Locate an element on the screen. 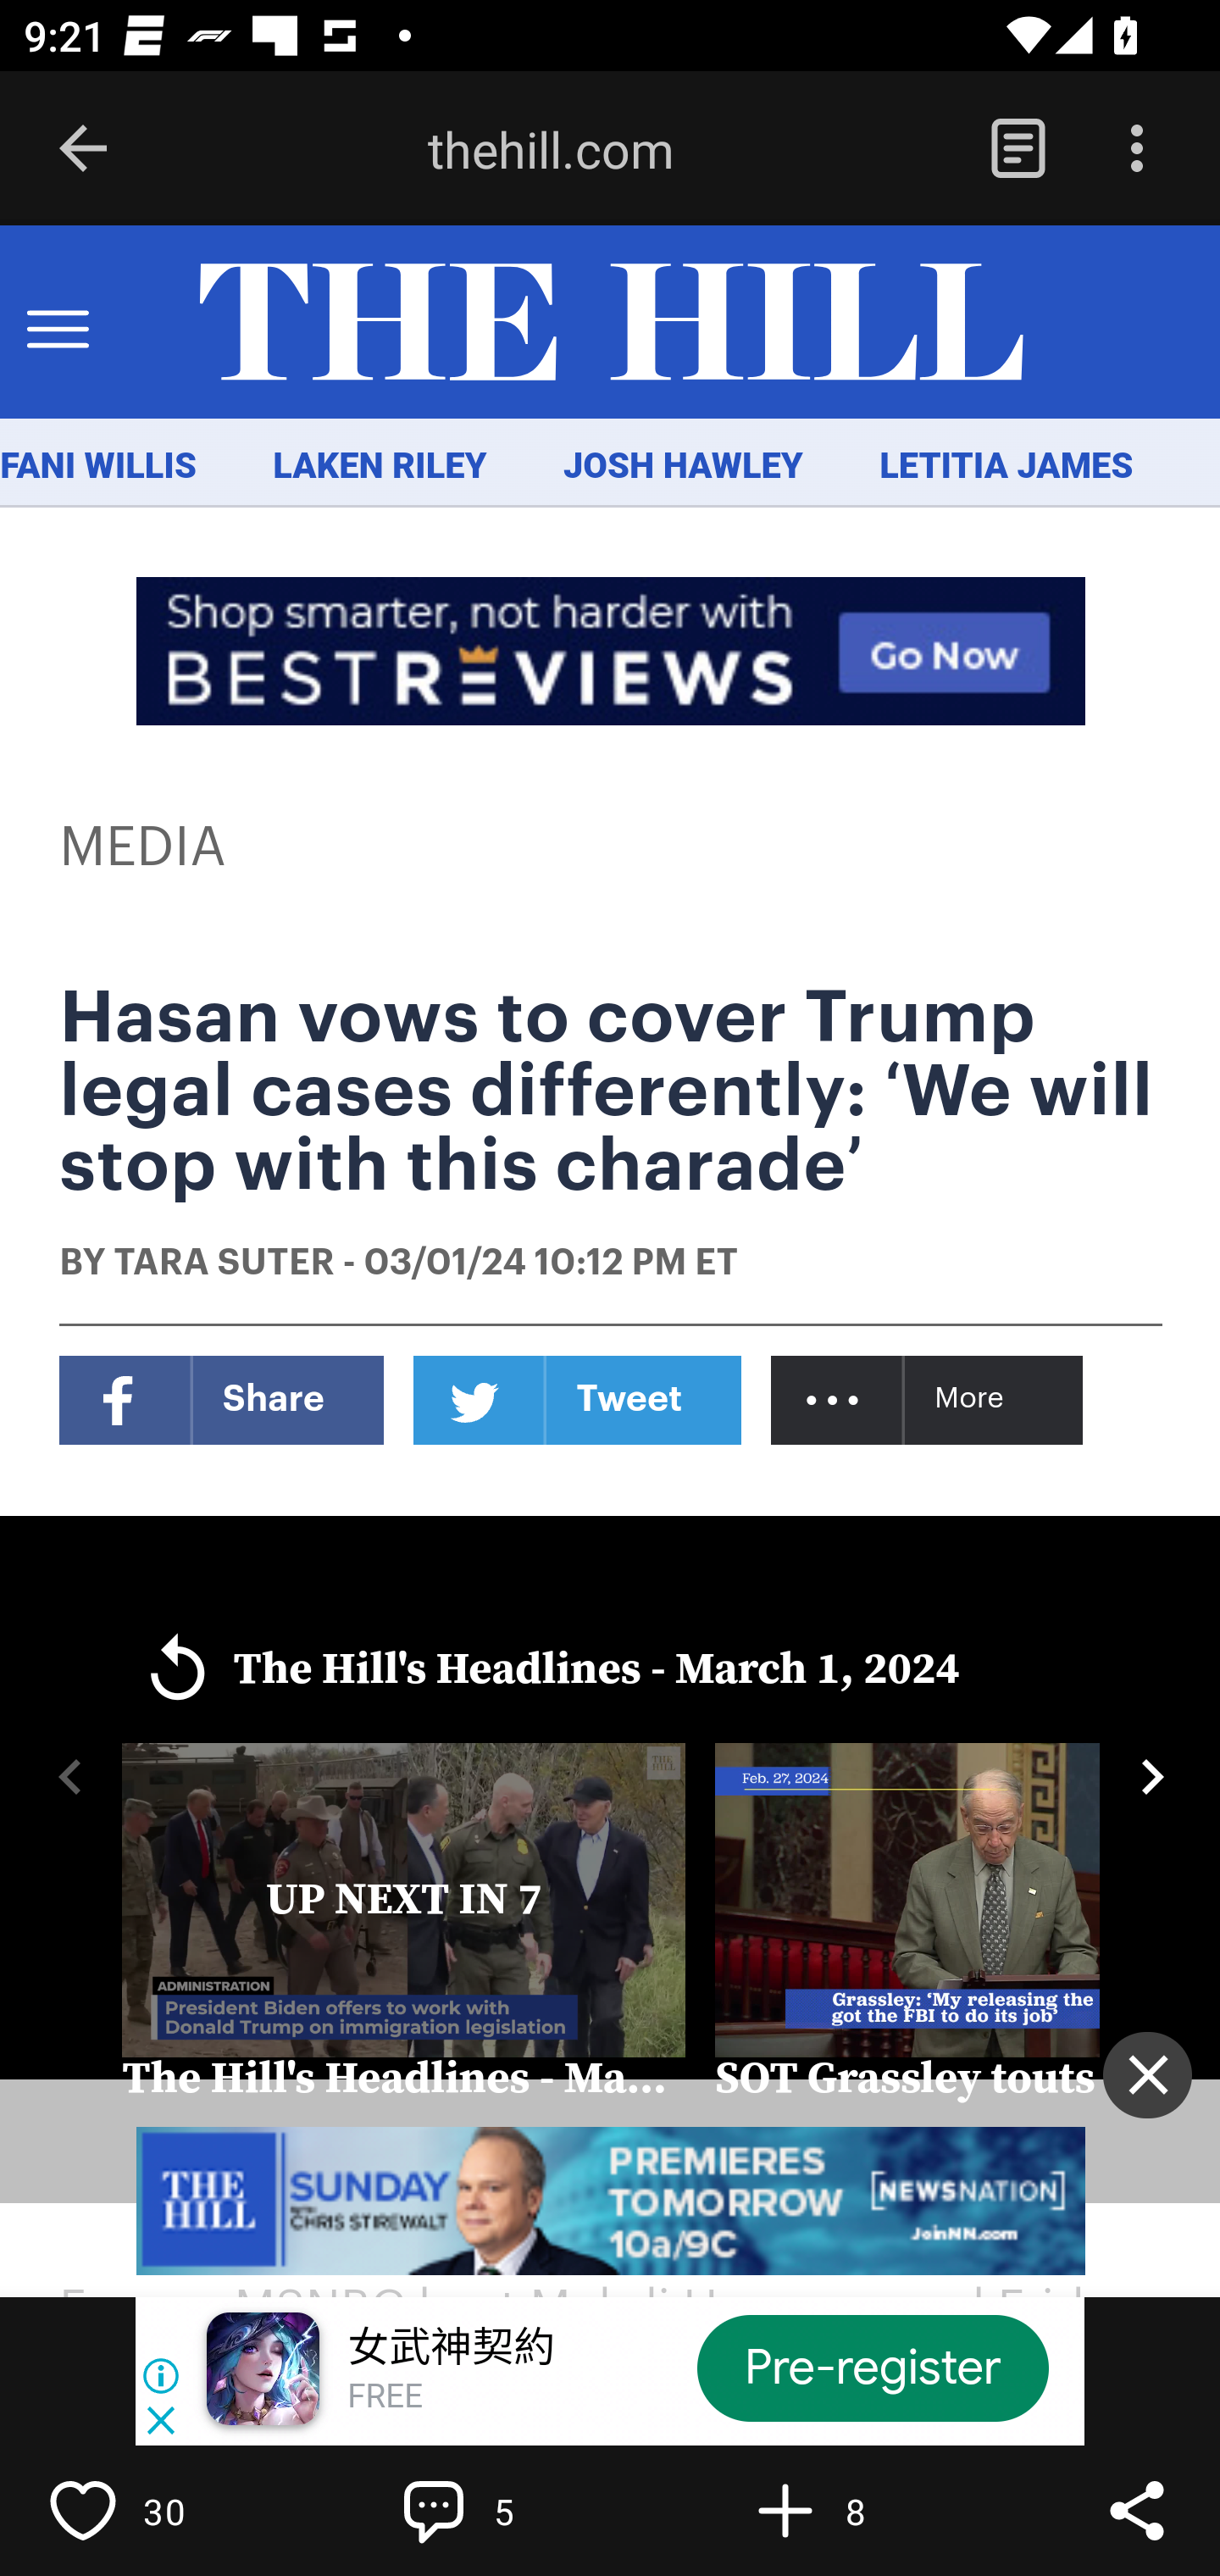  Flip into Magazine 8 is located at coordinates (856, 2510).